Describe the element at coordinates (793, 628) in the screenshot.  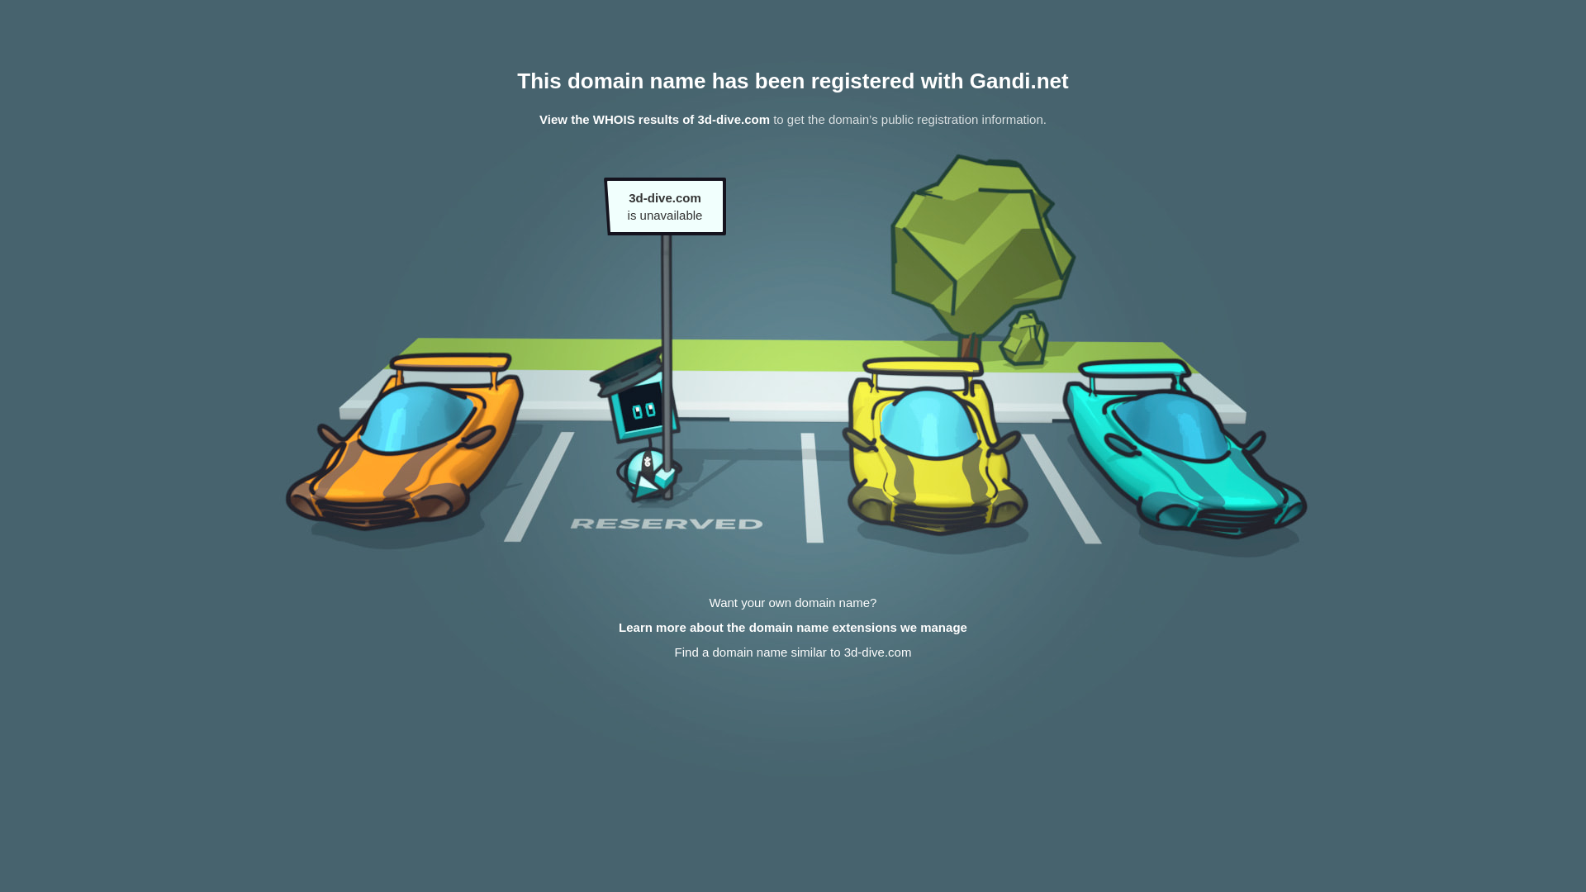
I see `Learn more about the domain name extensions we manage` at that location.